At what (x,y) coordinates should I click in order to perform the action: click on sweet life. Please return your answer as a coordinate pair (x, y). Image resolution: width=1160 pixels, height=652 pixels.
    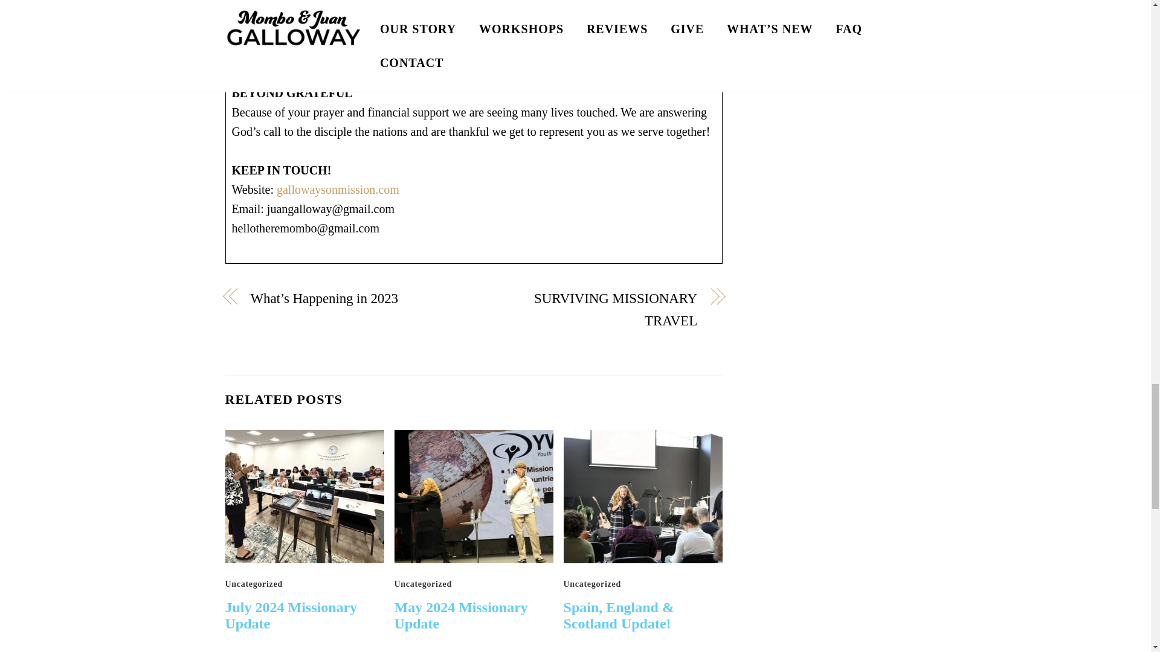
    Looking at the image, I should click on (304, 496).